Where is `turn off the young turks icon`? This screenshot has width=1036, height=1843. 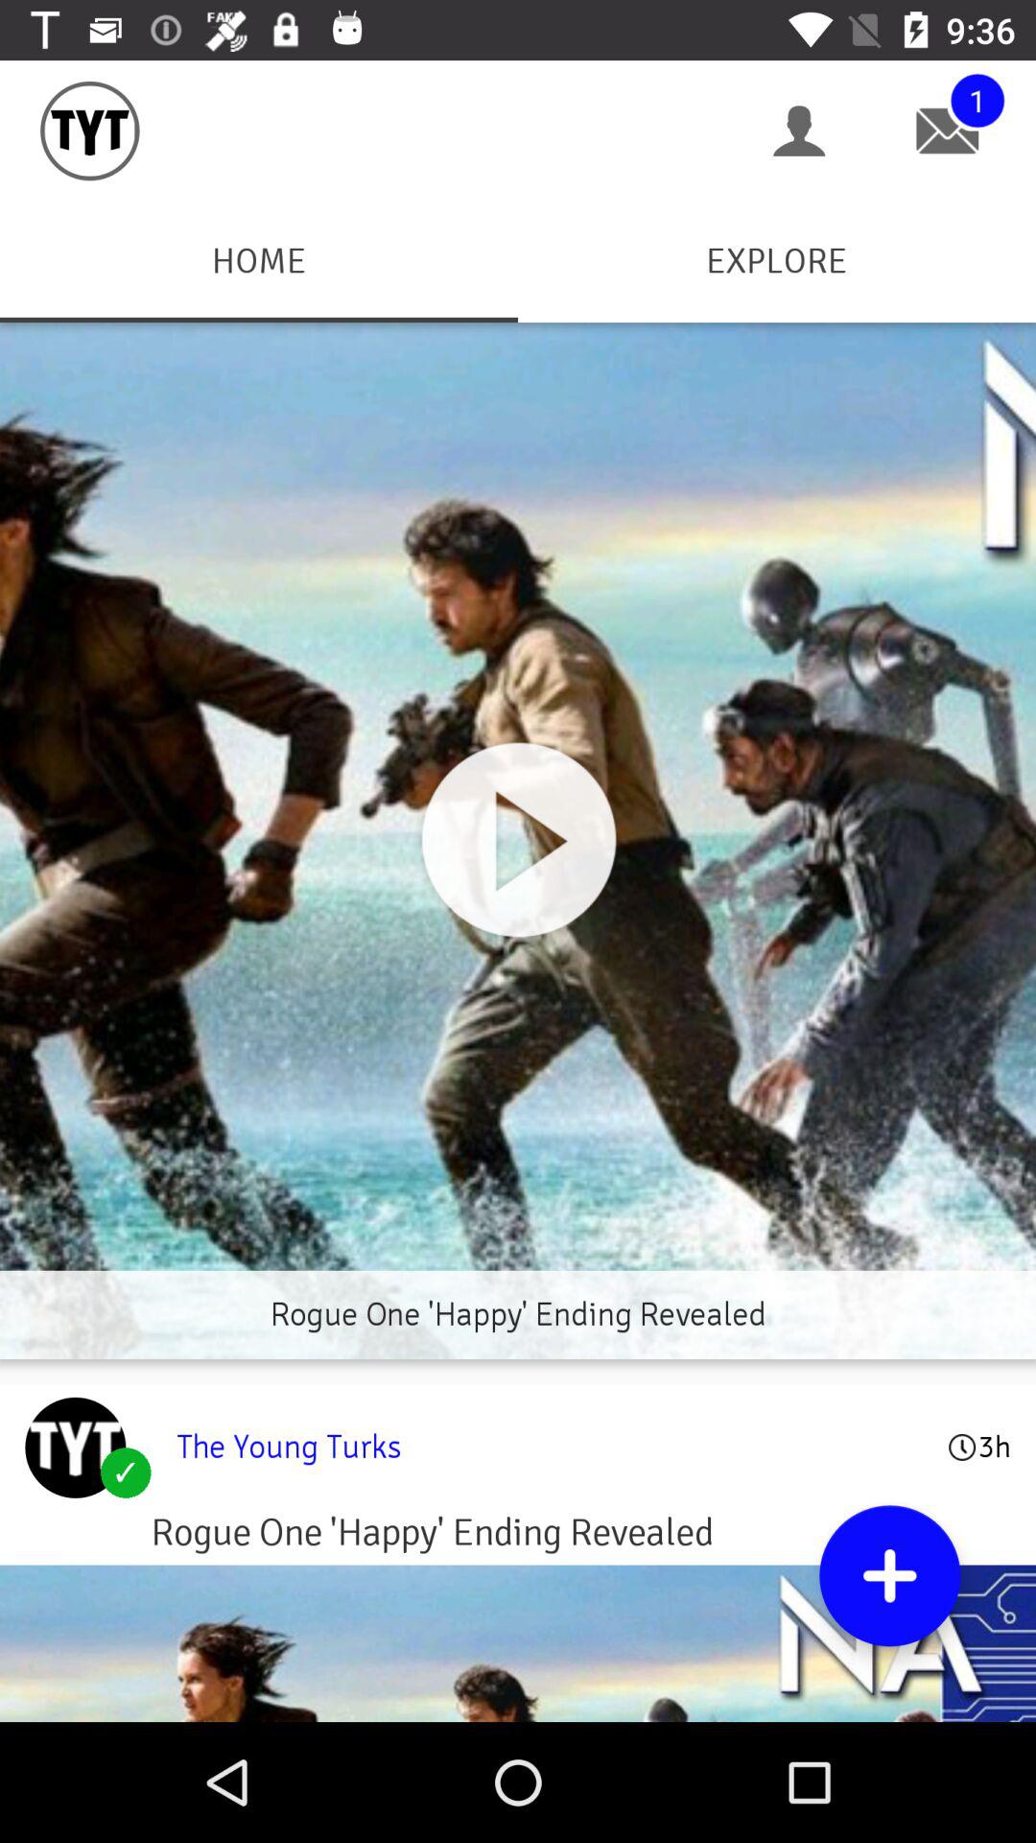
turn off the young turks icon is located at coordinates (549, 1447).